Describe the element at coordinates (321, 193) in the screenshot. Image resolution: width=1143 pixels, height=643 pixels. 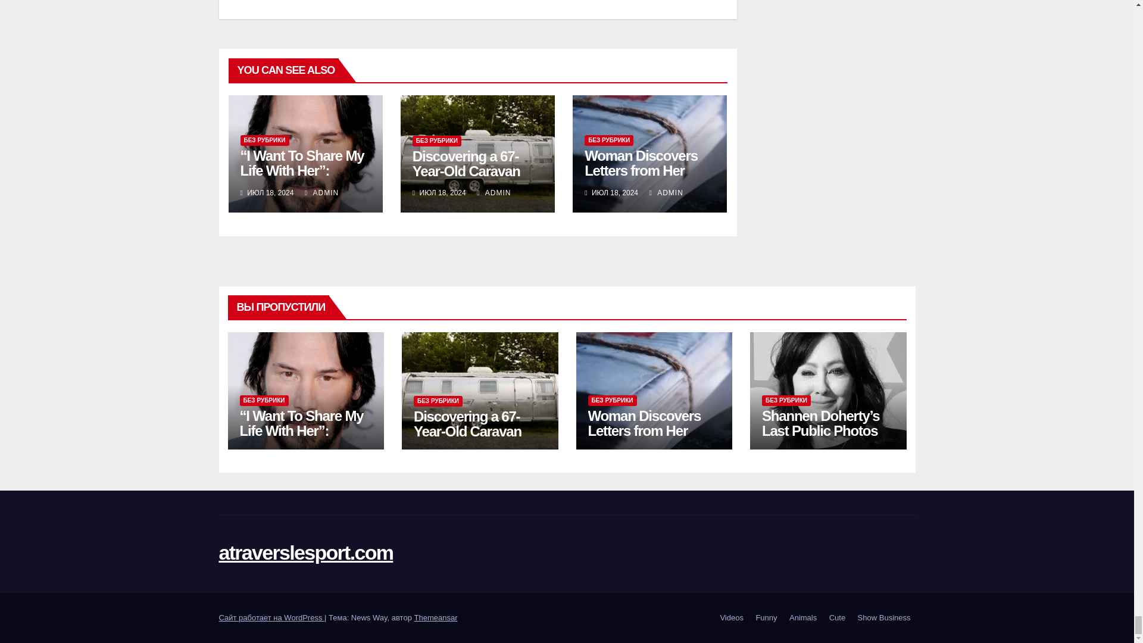
I see `ADMIN` at that location.